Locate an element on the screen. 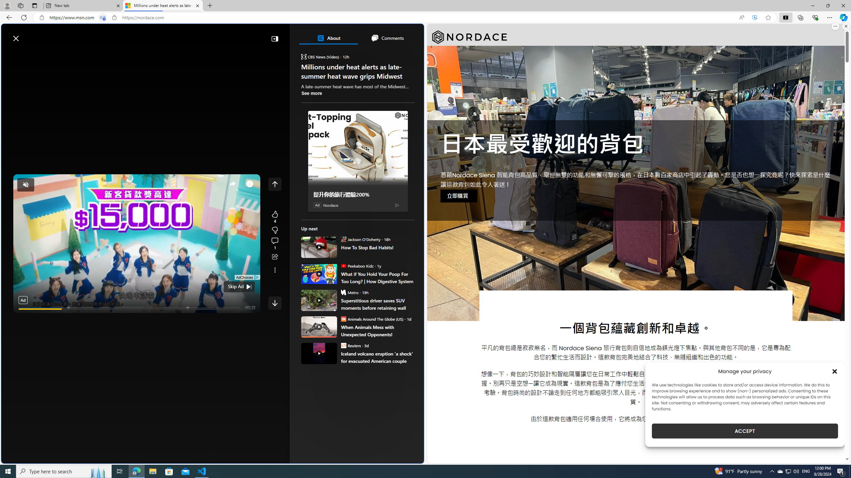 Image resolution: width=851 pixels, height=478 pixels. Peekaboo Kidz Peekaboo Kidz is located at coordinates (357, 266).